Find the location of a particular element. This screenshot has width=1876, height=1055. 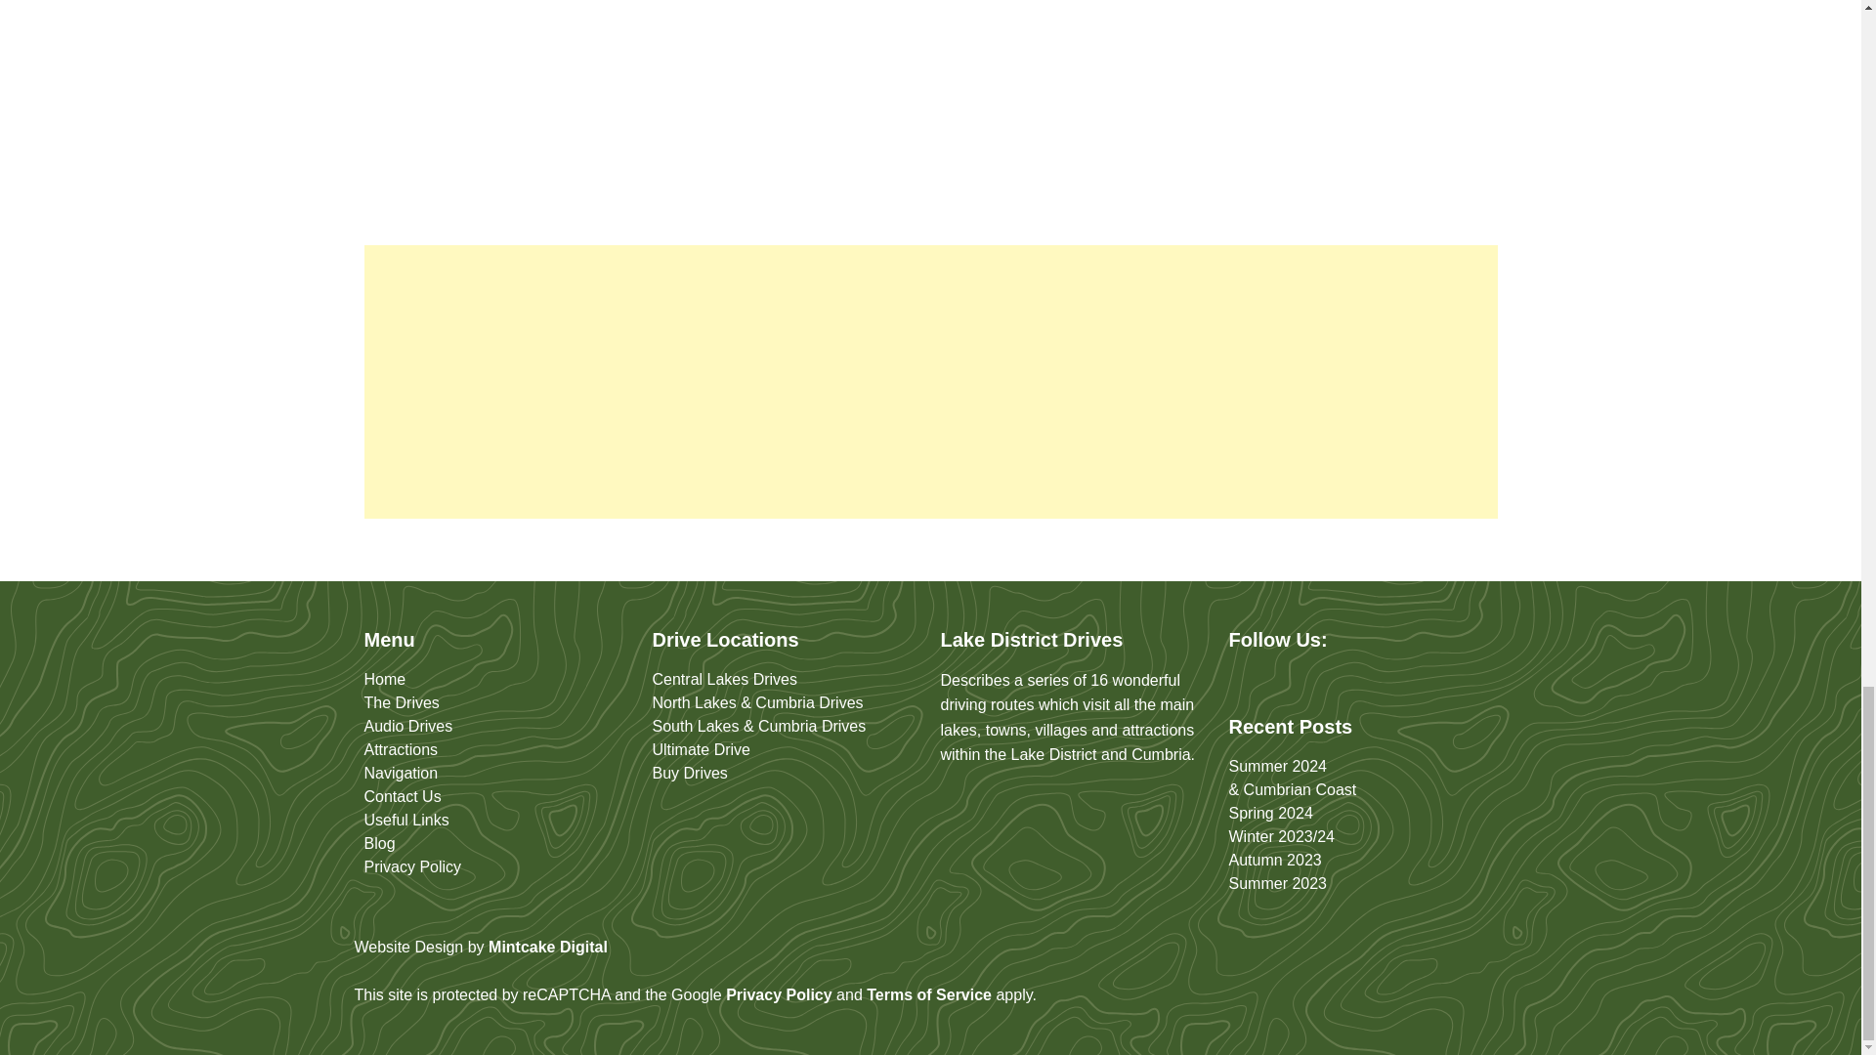

Navigation is located at coordinates (401, 774).